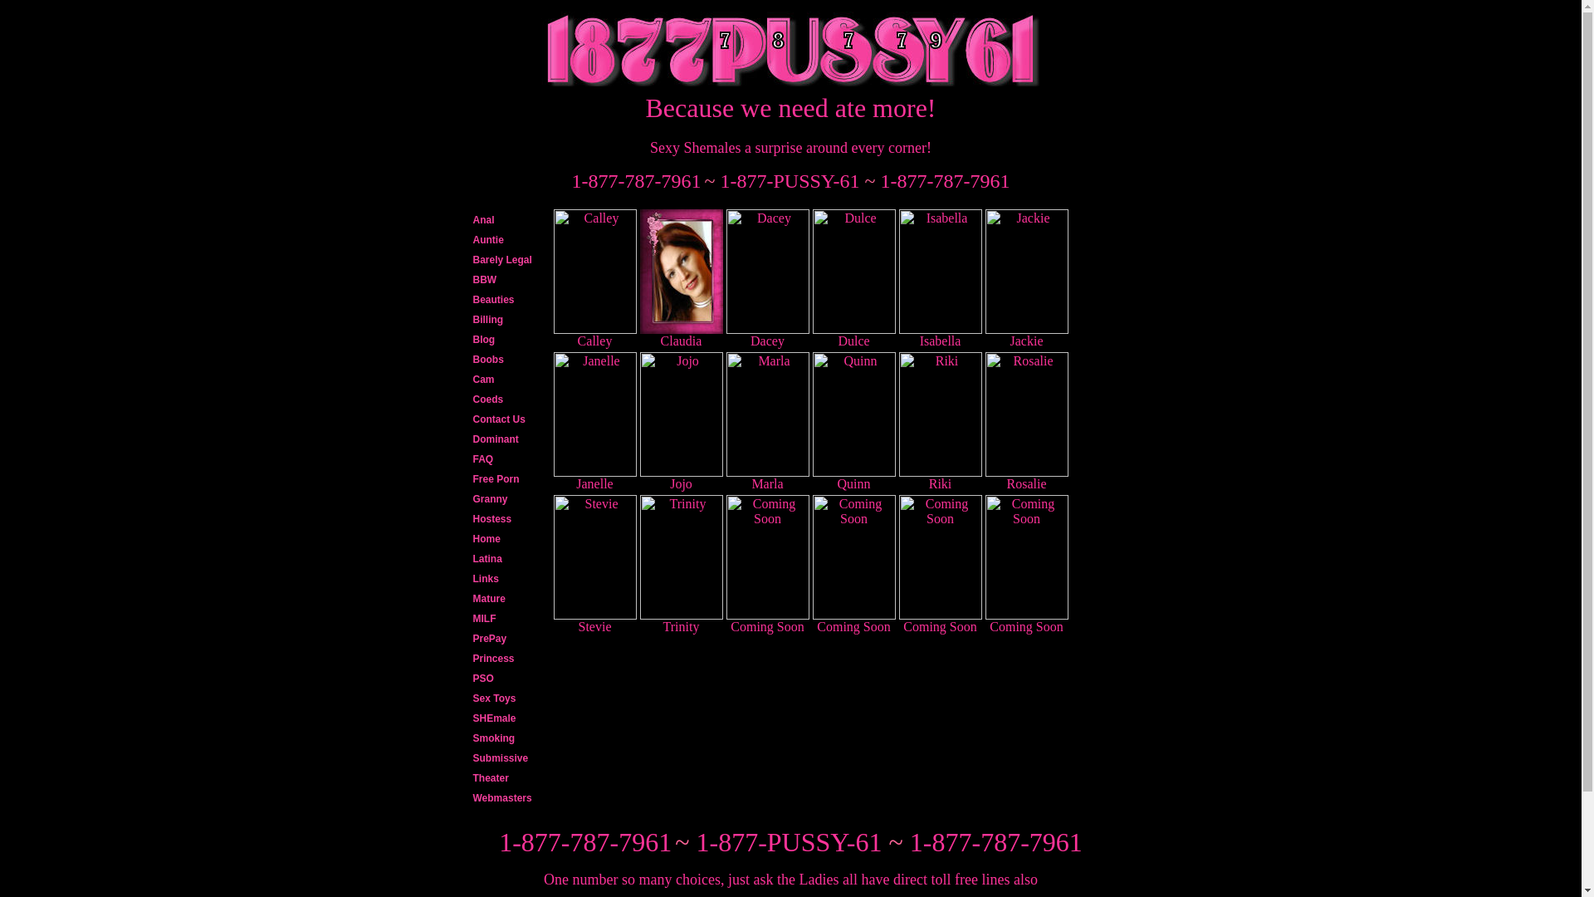 The width and height of the screenshot is (1594, 897). What do you see at coordinates (506, 698) in the screenshot?
I see `Sex Toys` at bounding box center [506, 698].